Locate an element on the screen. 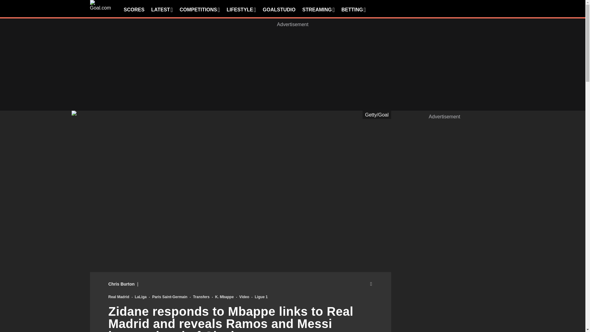  COMPETITIONS is located at coordinates (199, 10).